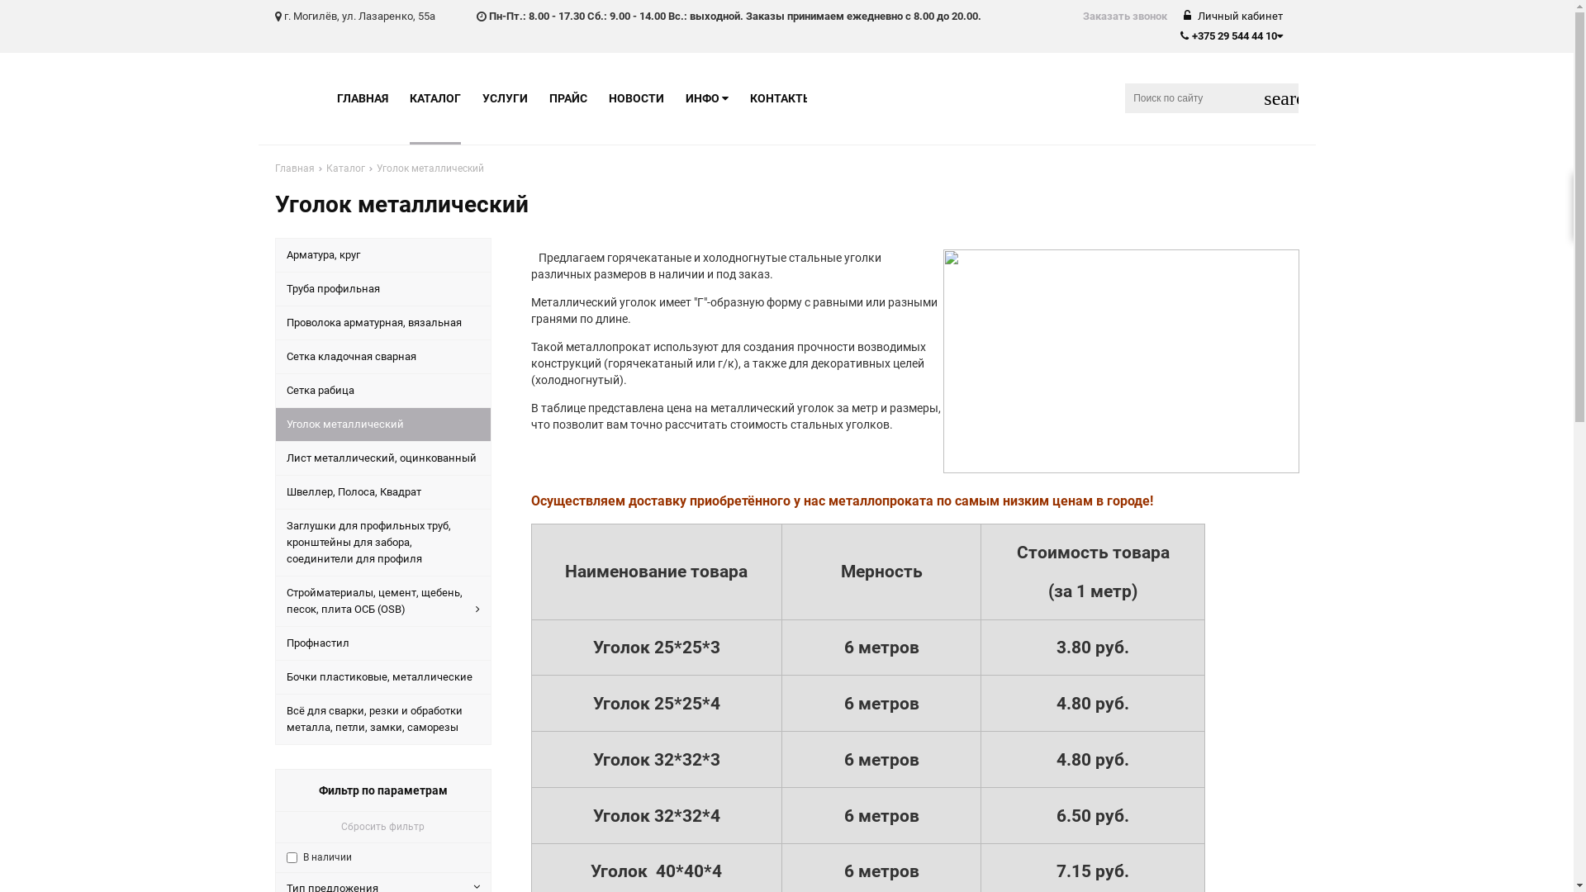 The image size is (1586, 892). Describe the element at coordinates (1281, 98) in the screenshot. I see `search` at that location.